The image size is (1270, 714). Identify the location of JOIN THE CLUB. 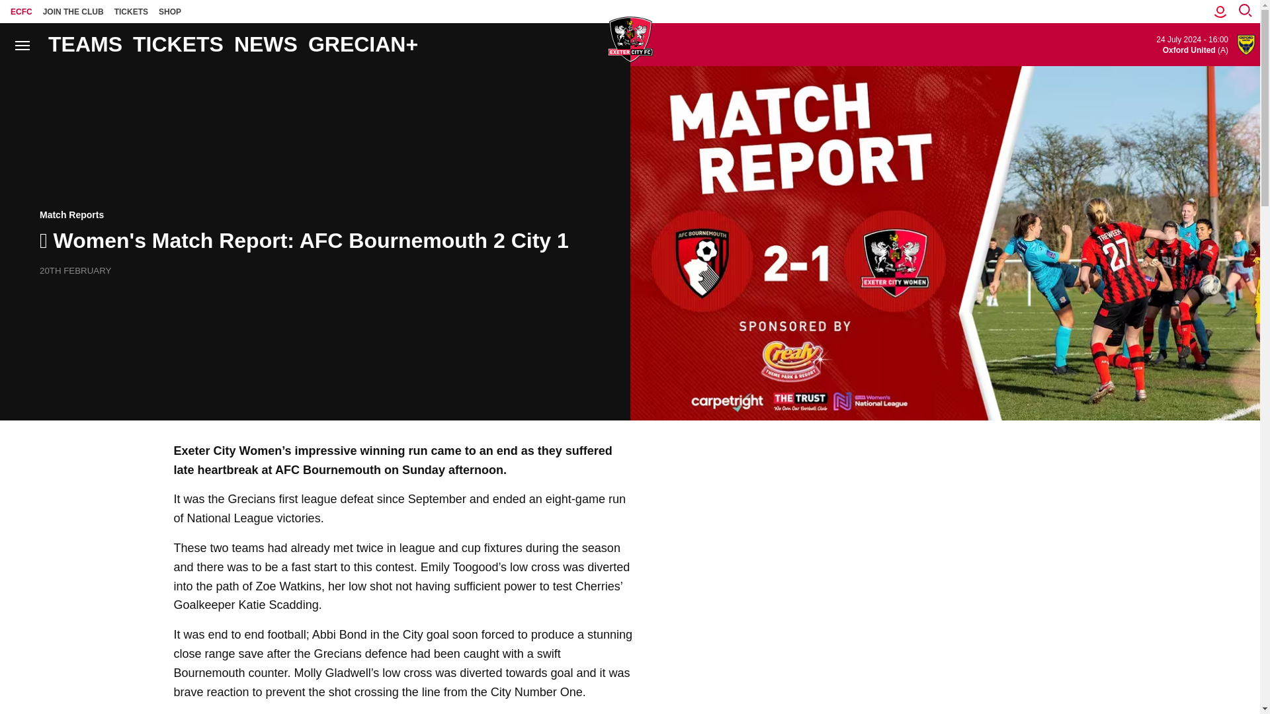
(73, 11).